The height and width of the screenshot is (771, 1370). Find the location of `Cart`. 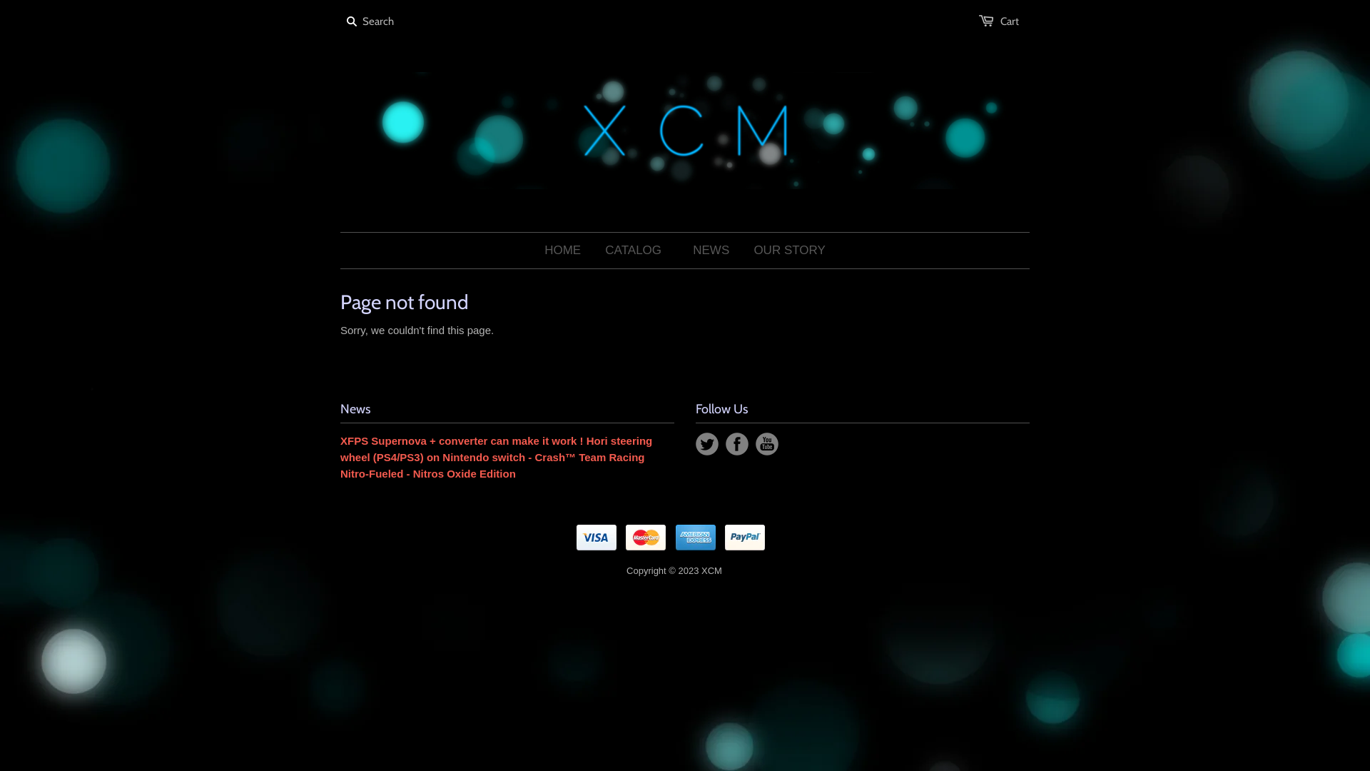

Cart is located at coordinates (1010, 21).